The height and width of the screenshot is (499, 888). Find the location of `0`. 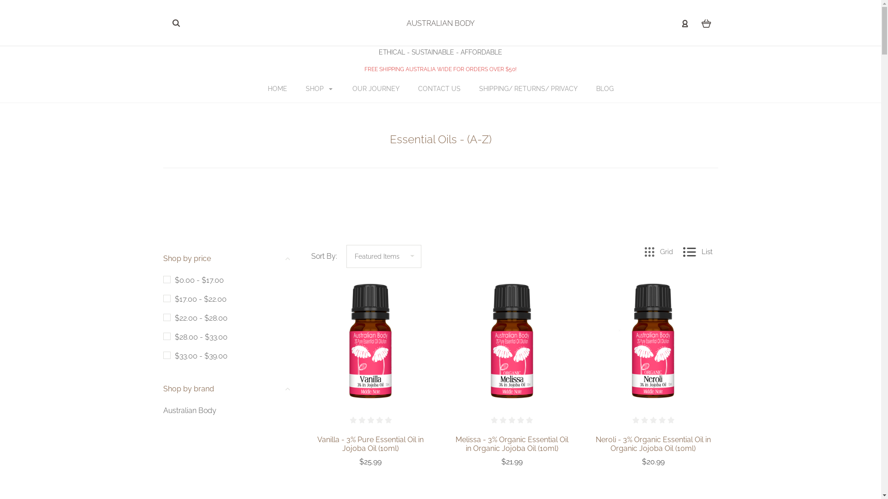

0 is located at coordinates (706, 23).